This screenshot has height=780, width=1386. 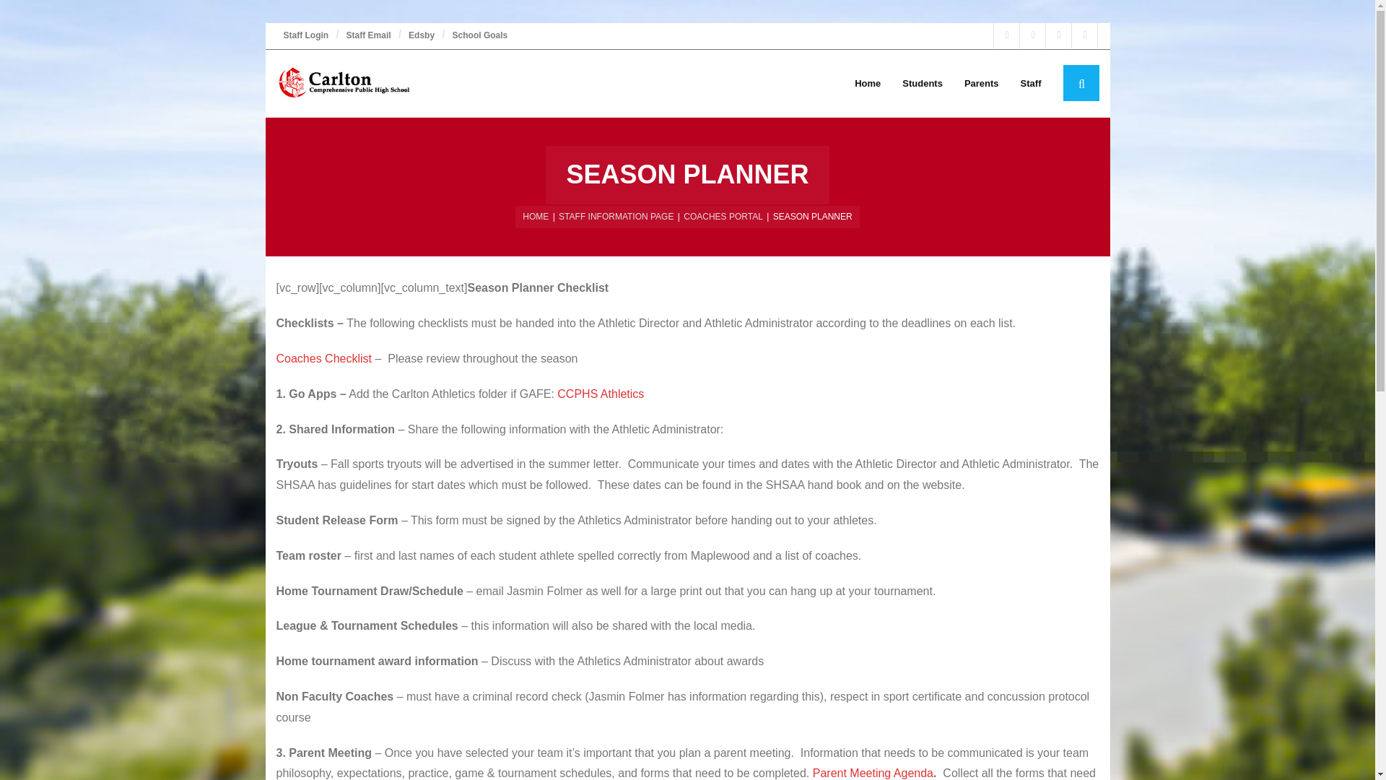 What do you see at coordinates (42, 22) in the screenshot?
I see `Search` at bounding box center [42, 22].